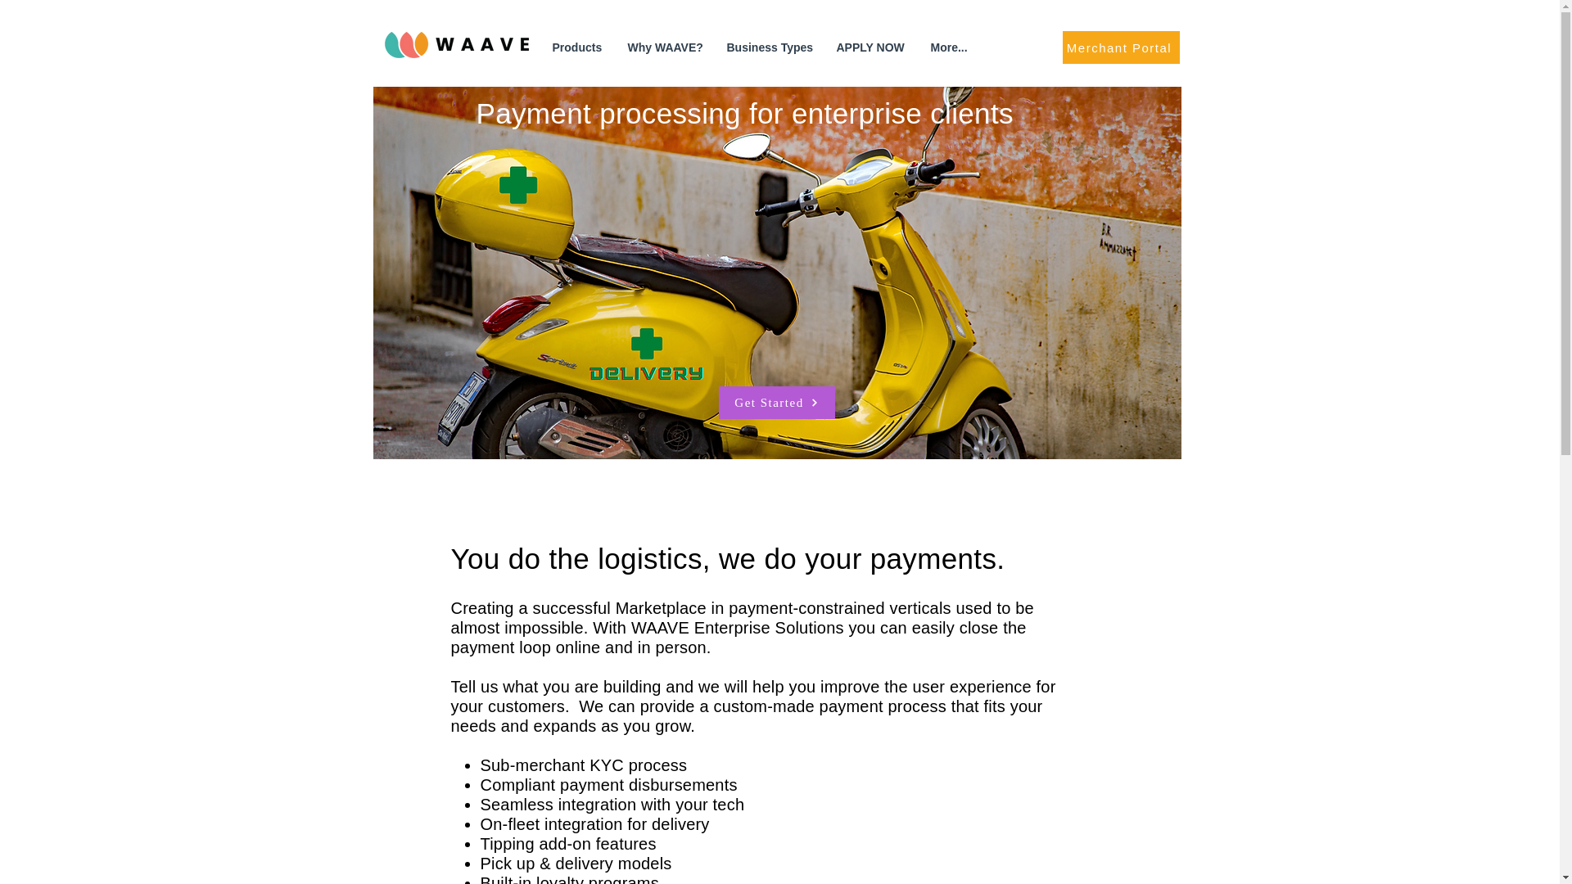  Describe the element at coordinates (1121, 47) in the screenshot. I see `Merchant Portal` at that location.